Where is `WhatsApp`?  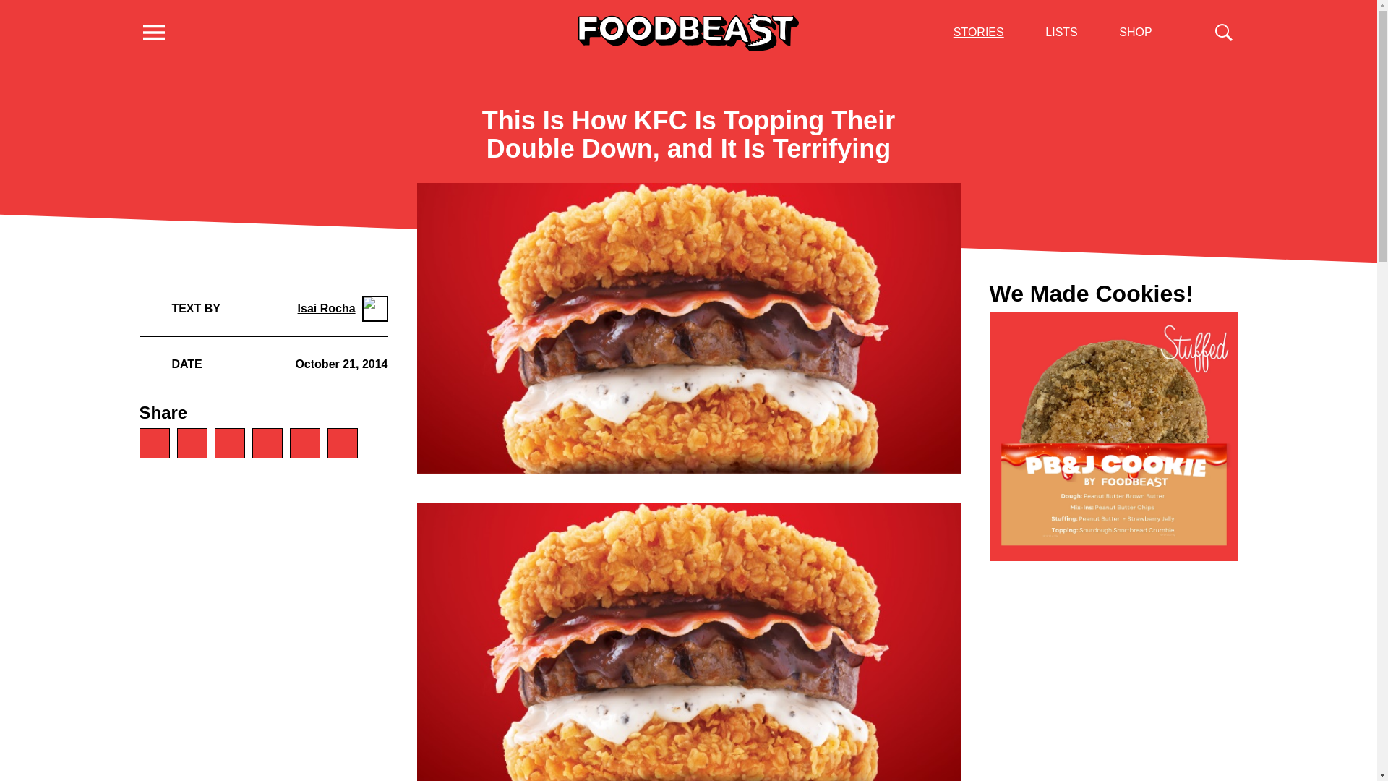
WhatsApp is located at coordinates (154, 443).